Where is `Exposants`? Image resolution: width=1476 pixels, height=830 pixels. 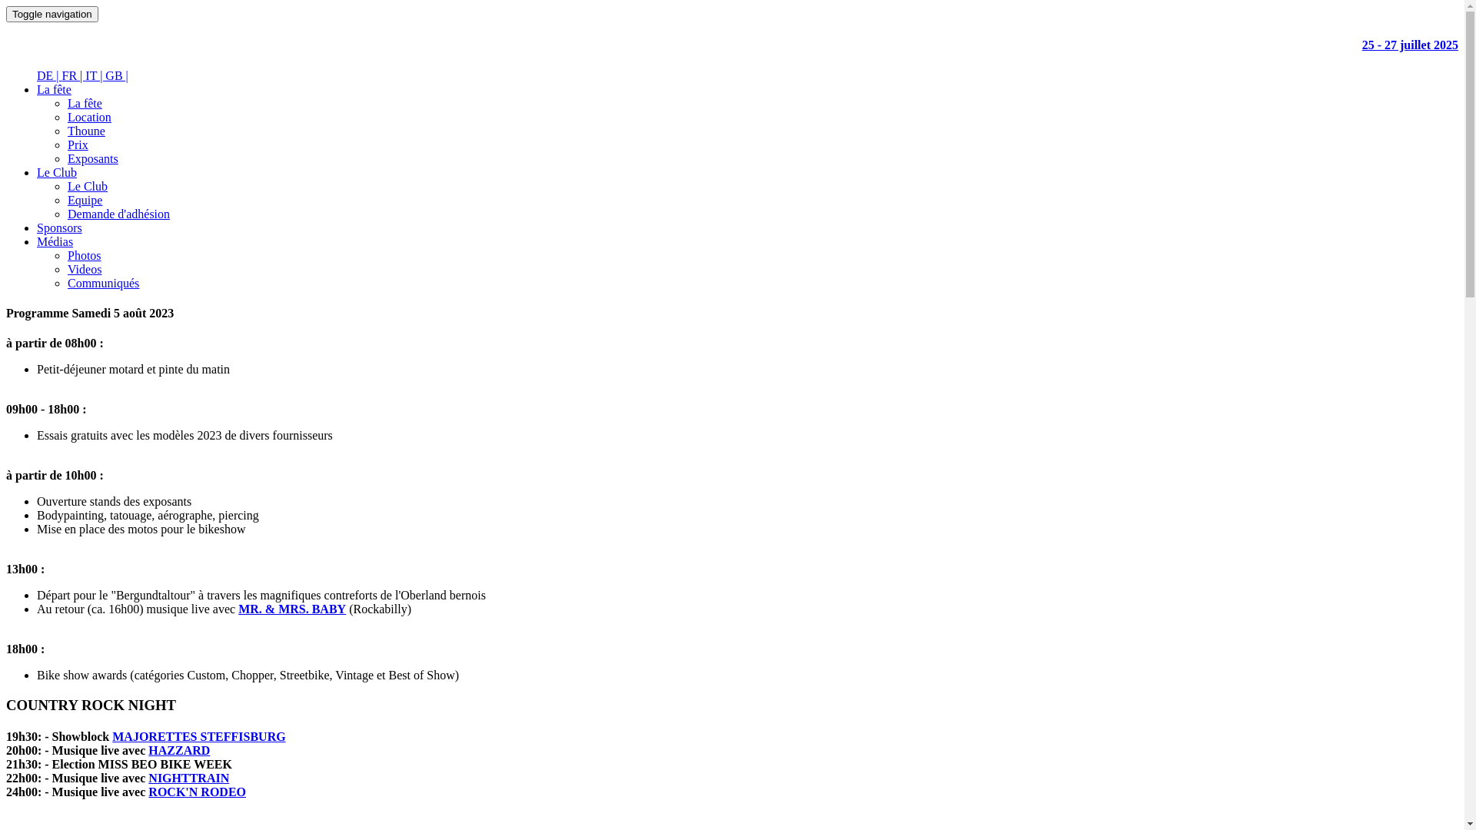 Exposants is located at coordinates (93, 158).